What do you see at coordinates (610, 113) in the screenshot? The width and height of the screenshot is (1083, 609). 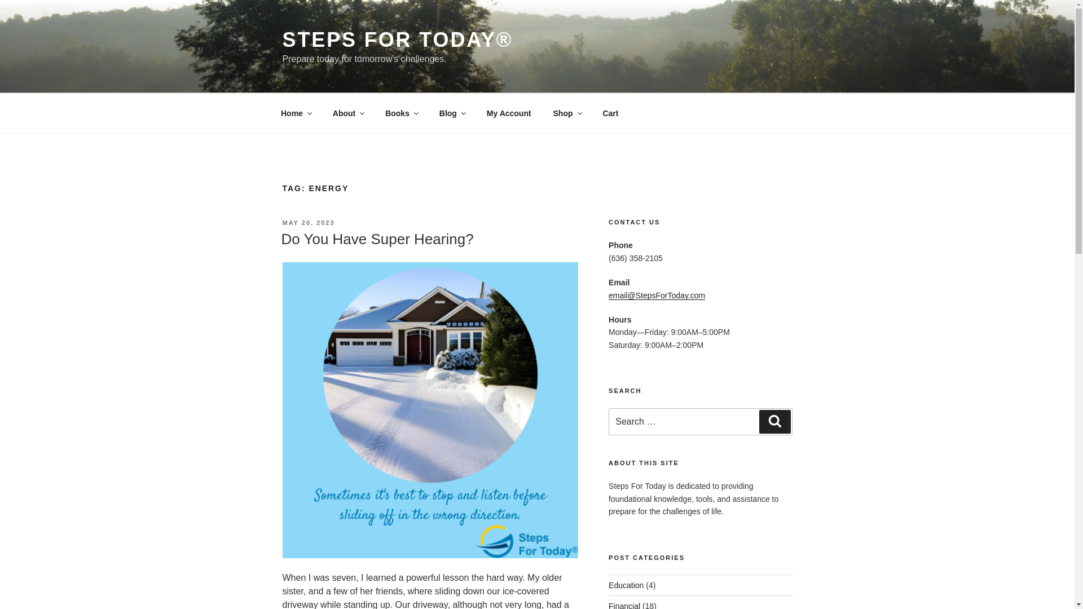 I see `Cart` at bounding box center [610, 113].